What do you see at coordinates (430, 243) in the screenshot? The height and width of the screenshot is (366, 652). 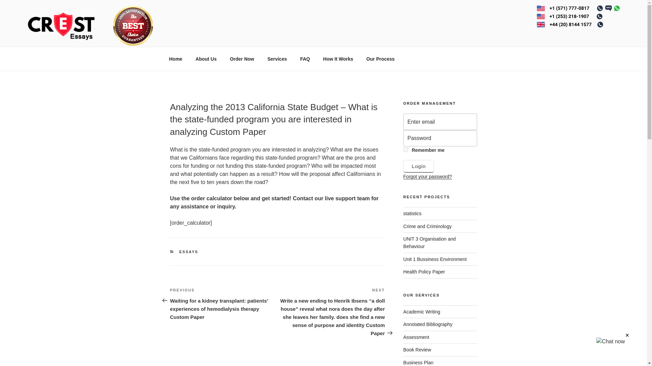 I see `UNIT 3 Organisation and Behaviour` at bounding box center [430, 243].